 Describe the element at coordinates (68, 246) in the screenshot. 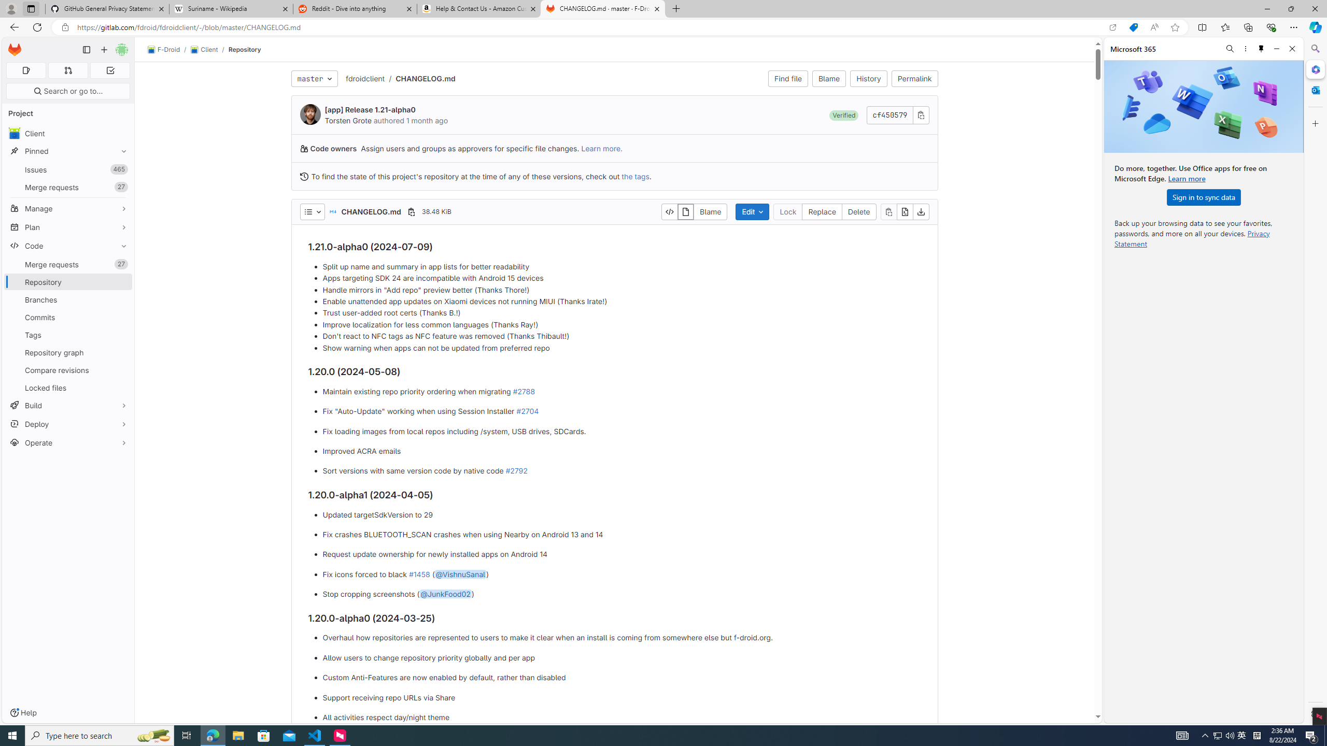

I see `Code` at that location.